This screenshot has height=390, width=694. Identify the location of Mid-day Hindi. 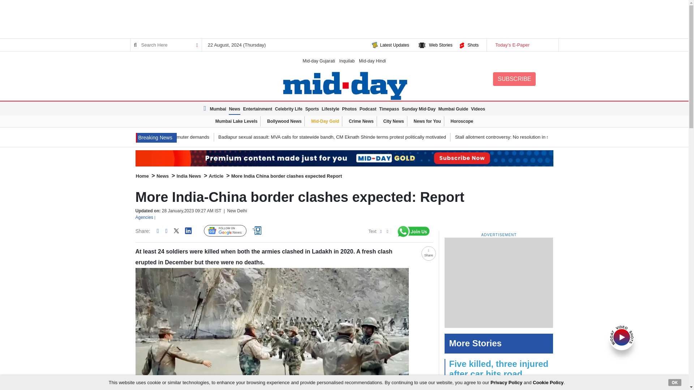
(372, 61).